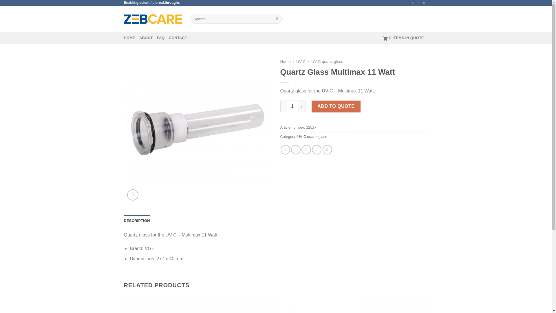 The height and width of the screenshot is (313, 556). I want to click on Search, so click(277, 19).